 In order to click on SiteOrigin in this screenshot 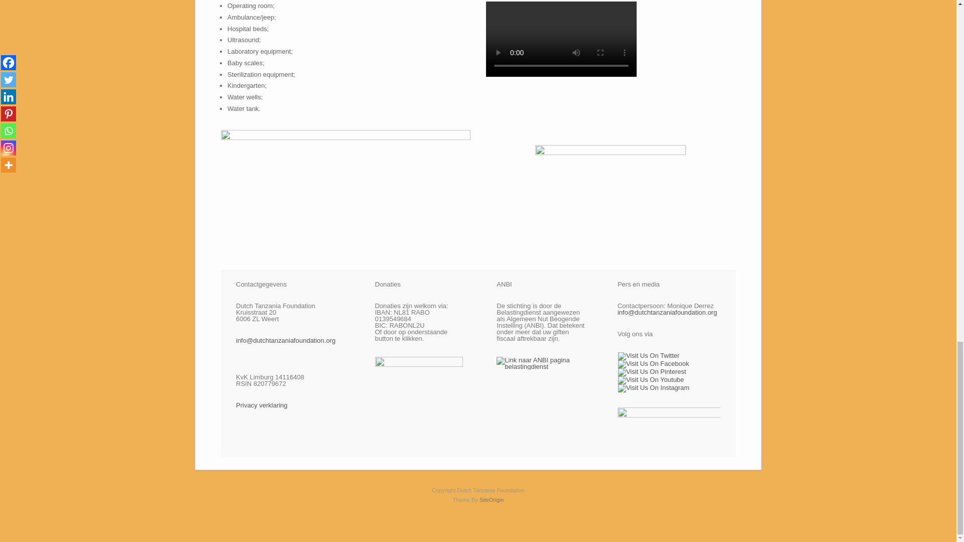, I will do `click(492, 500)`.